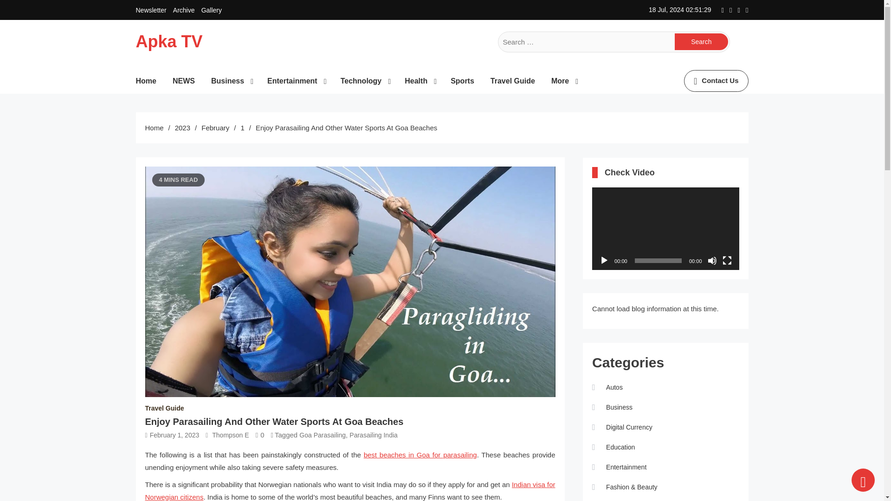  Describe the element at coordinates (727, 261) in the screenshot. I see `Fullscreen` at that location.